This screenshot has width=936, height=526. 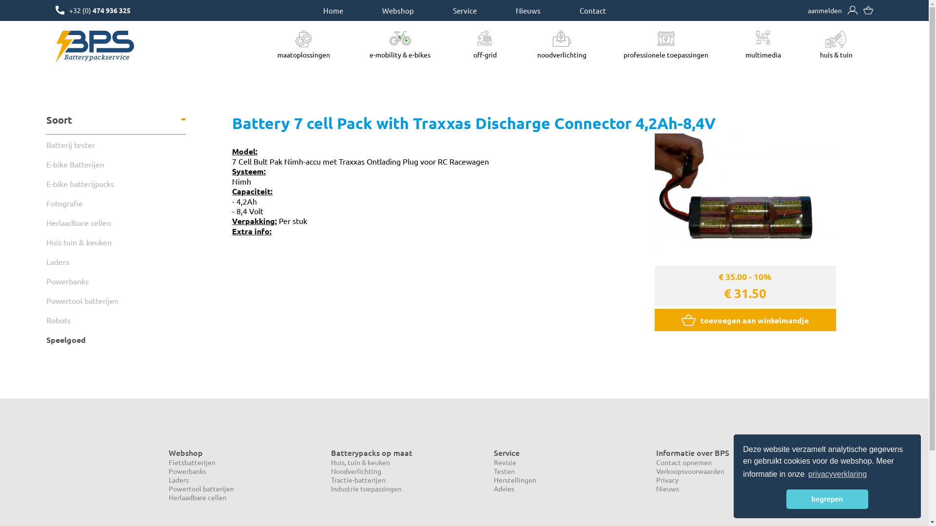 What do you see at coordinates (198, 497) in the screenshot?
I see `Herlaadbare cellen` at bounding box center [198, 497].